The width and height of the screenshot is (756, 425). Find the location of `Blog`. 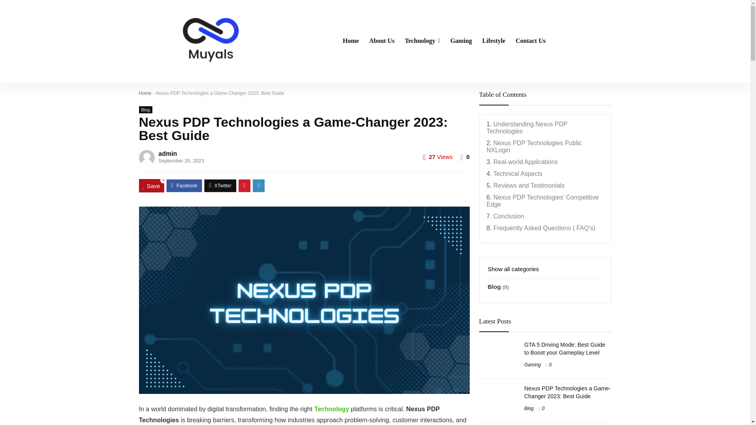

Blog is located at coordinates (145, 110).